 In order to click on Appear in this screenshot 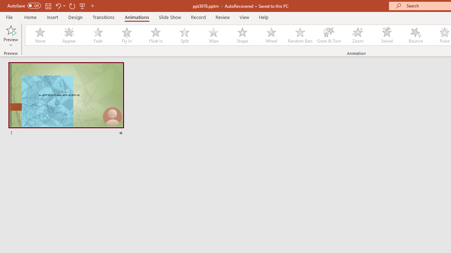, I will do `click(69, 35)`.